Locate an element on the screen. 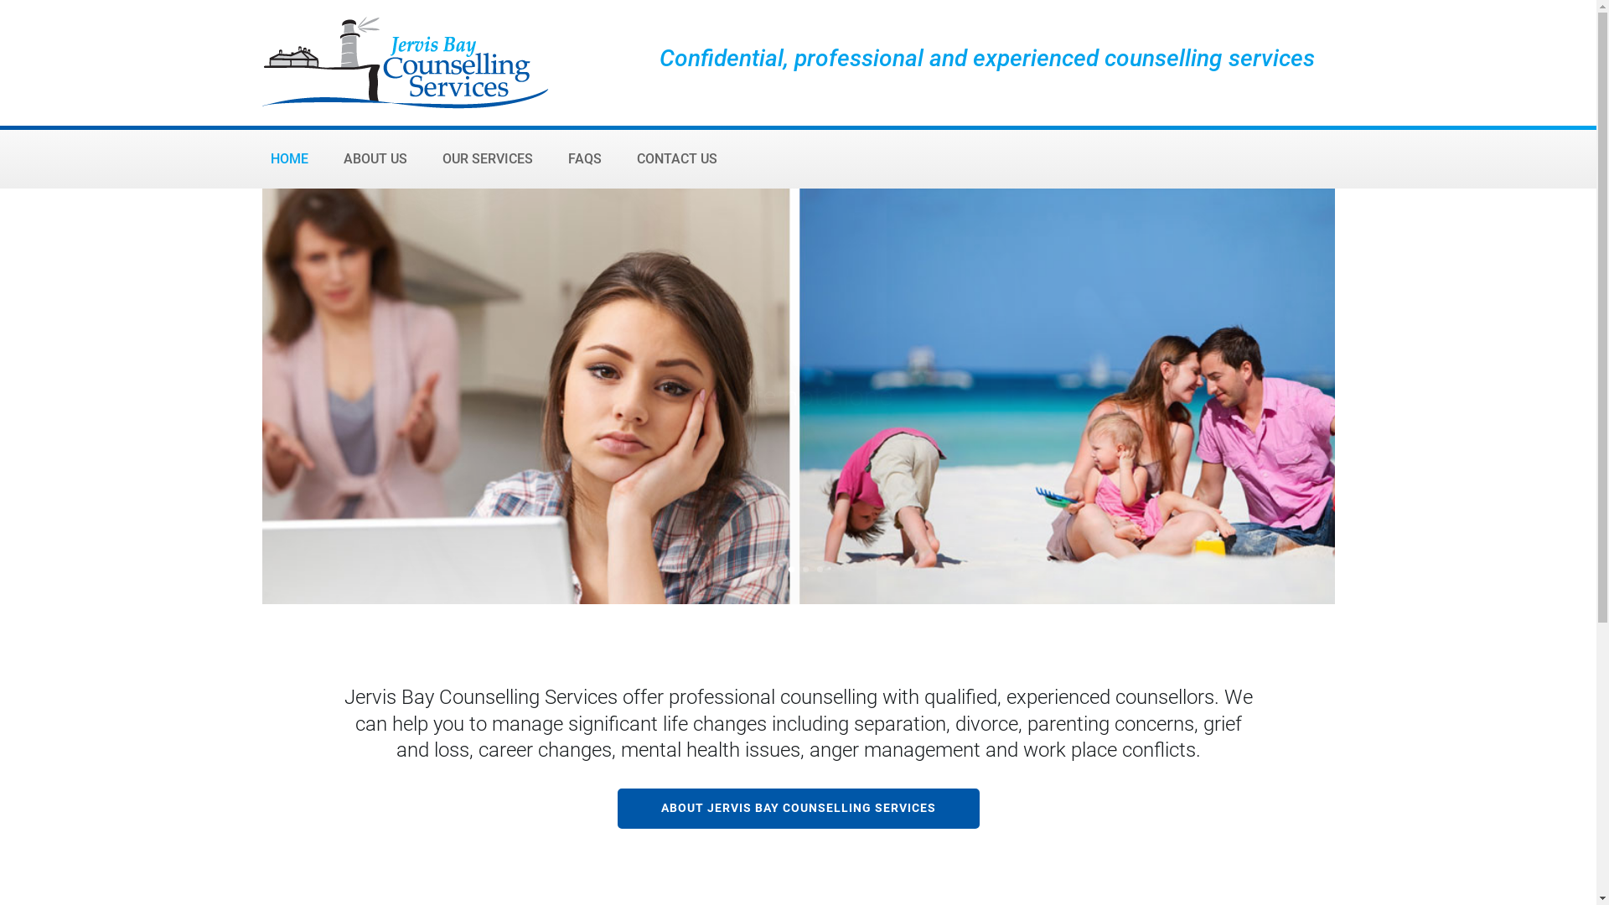  1 is located at coordinates (778, 570).